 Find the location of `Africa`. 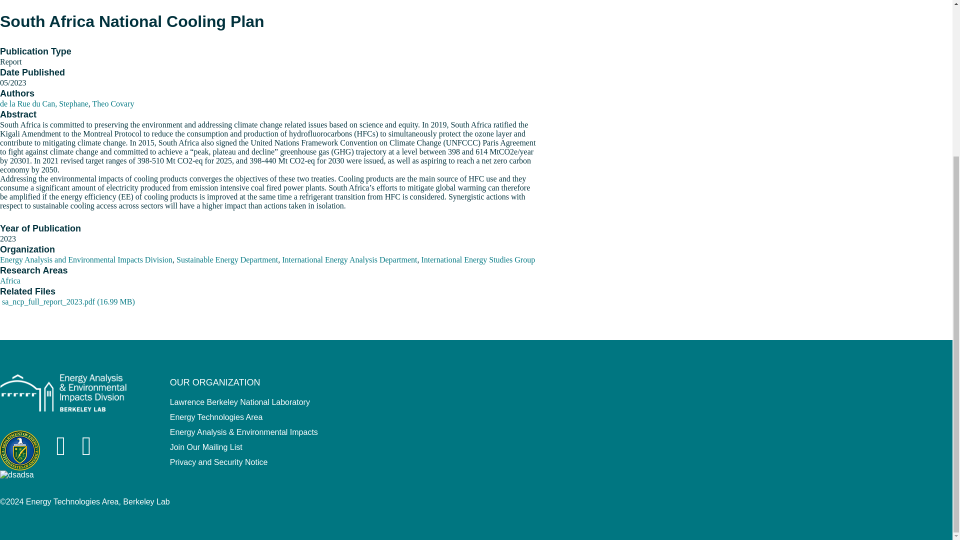

Africa is located at coordinates (10, 280).